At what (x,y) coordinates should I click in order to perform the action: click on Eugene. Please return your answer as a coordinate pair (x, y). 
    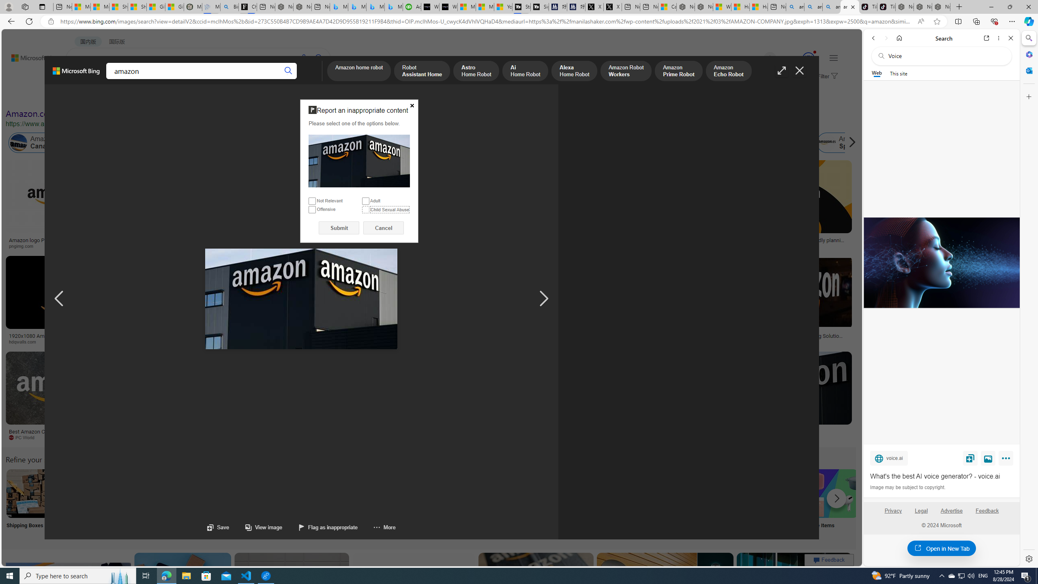
    Looking at the image, I should click on (758, 58).